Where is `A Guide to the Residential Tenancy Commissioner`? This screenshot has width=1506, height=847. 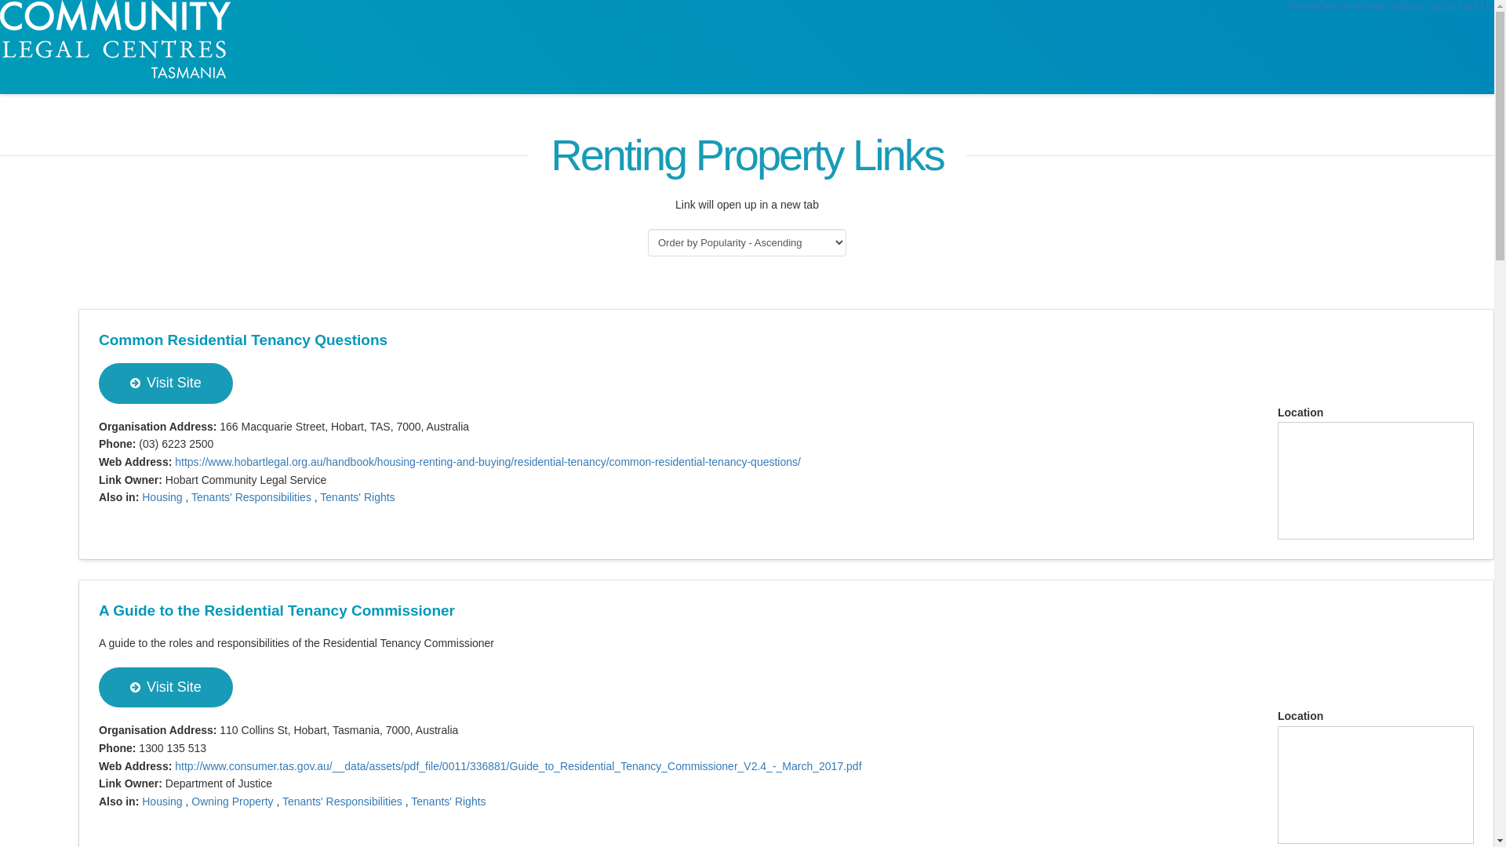
A Guide to the Residential Tenancy Commissioner is located at coordinates (277, 610).